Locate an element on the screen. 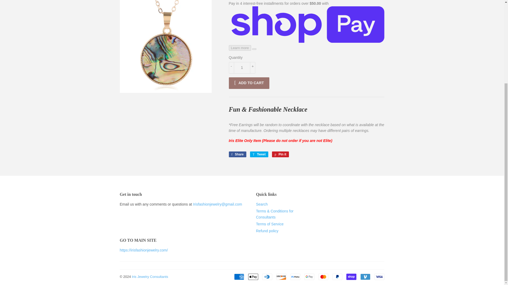 The height and width of the screenshot is (285, 508). PayPal is located at coordinates (259, 154).